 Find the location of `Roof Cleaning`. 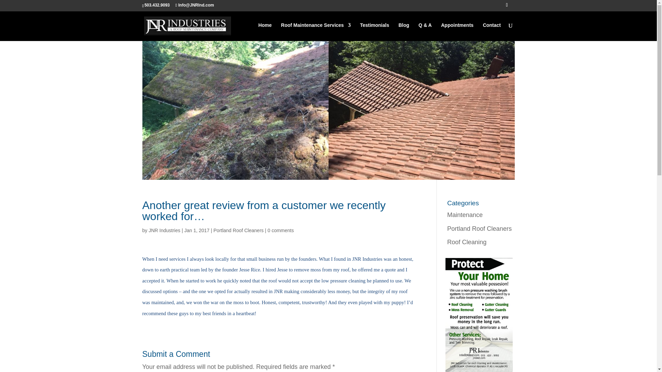

Roof Cleaning is located at coordinates (467, 242).